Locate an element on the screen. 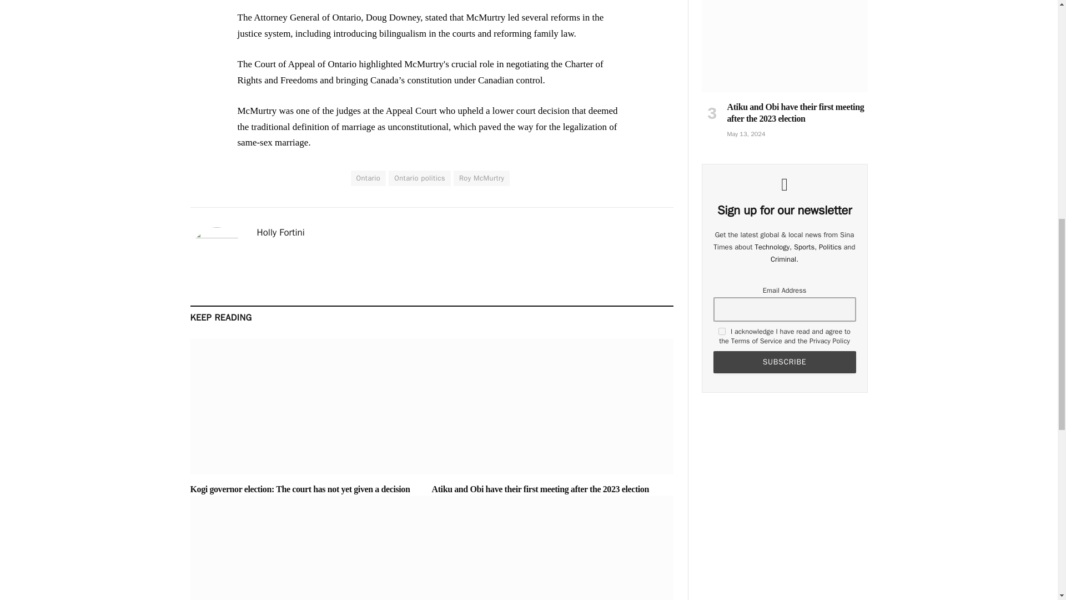  on is located at coordinates (722, 331).